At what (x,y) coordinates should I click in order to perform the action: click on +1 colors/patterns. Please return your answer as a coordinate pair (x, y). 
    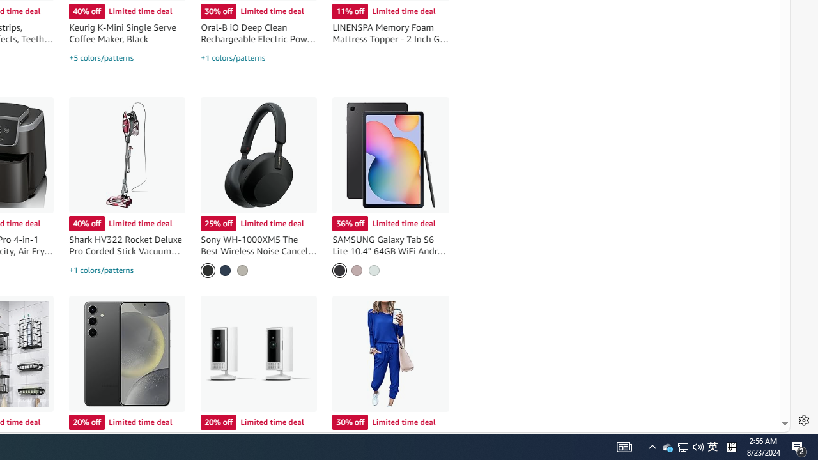
    Looking at the image, I should click on (101, 270).